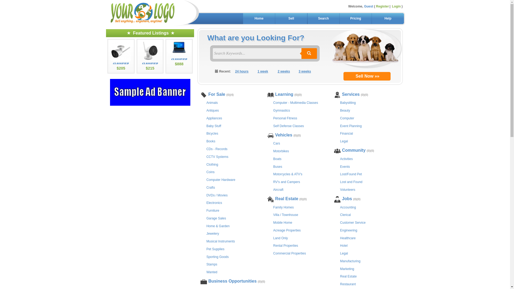 The height and width of the screenshot is (289, 514). I want to click on Events, so click(345, 166).